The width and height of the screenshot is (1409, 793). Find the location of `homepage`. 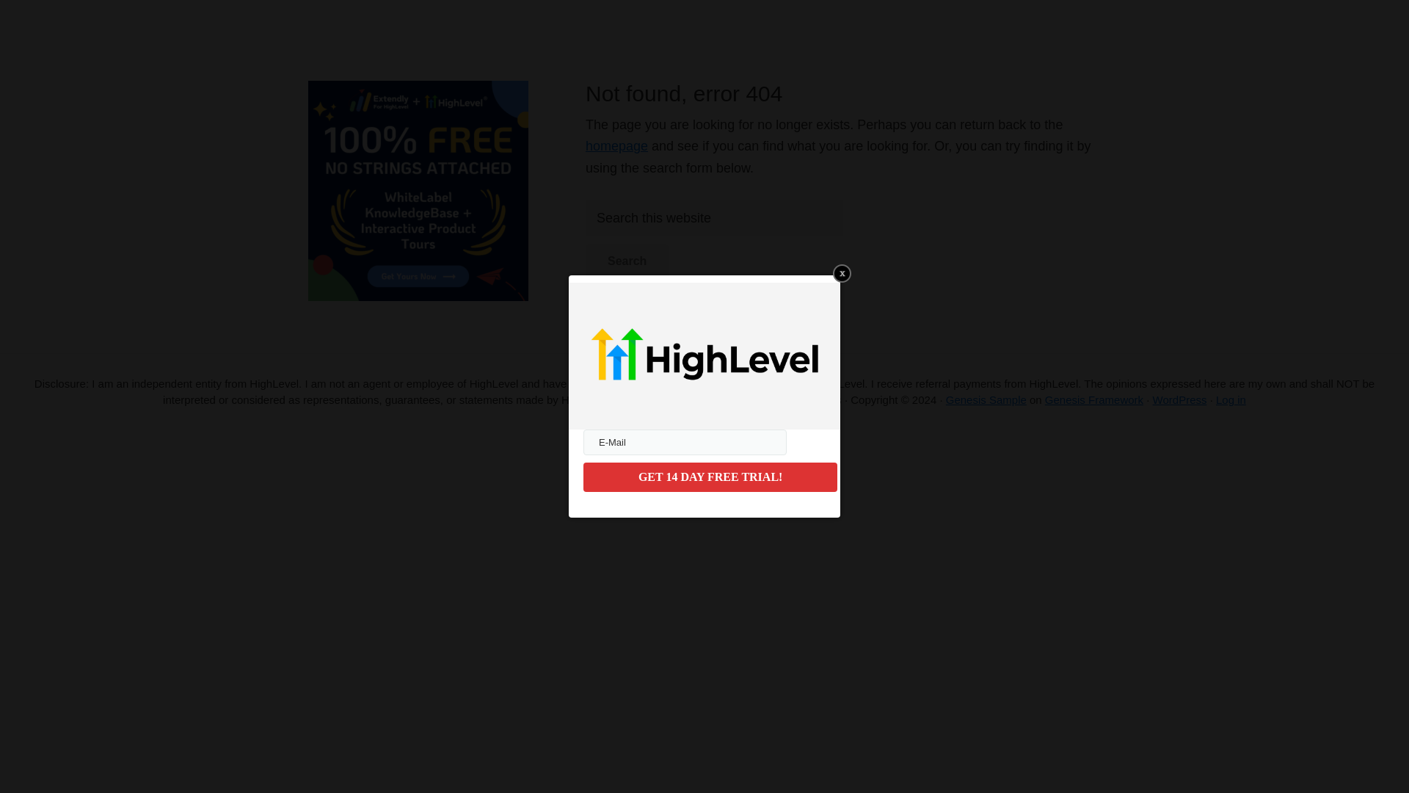

homepage is located at coordinates (616, 146).